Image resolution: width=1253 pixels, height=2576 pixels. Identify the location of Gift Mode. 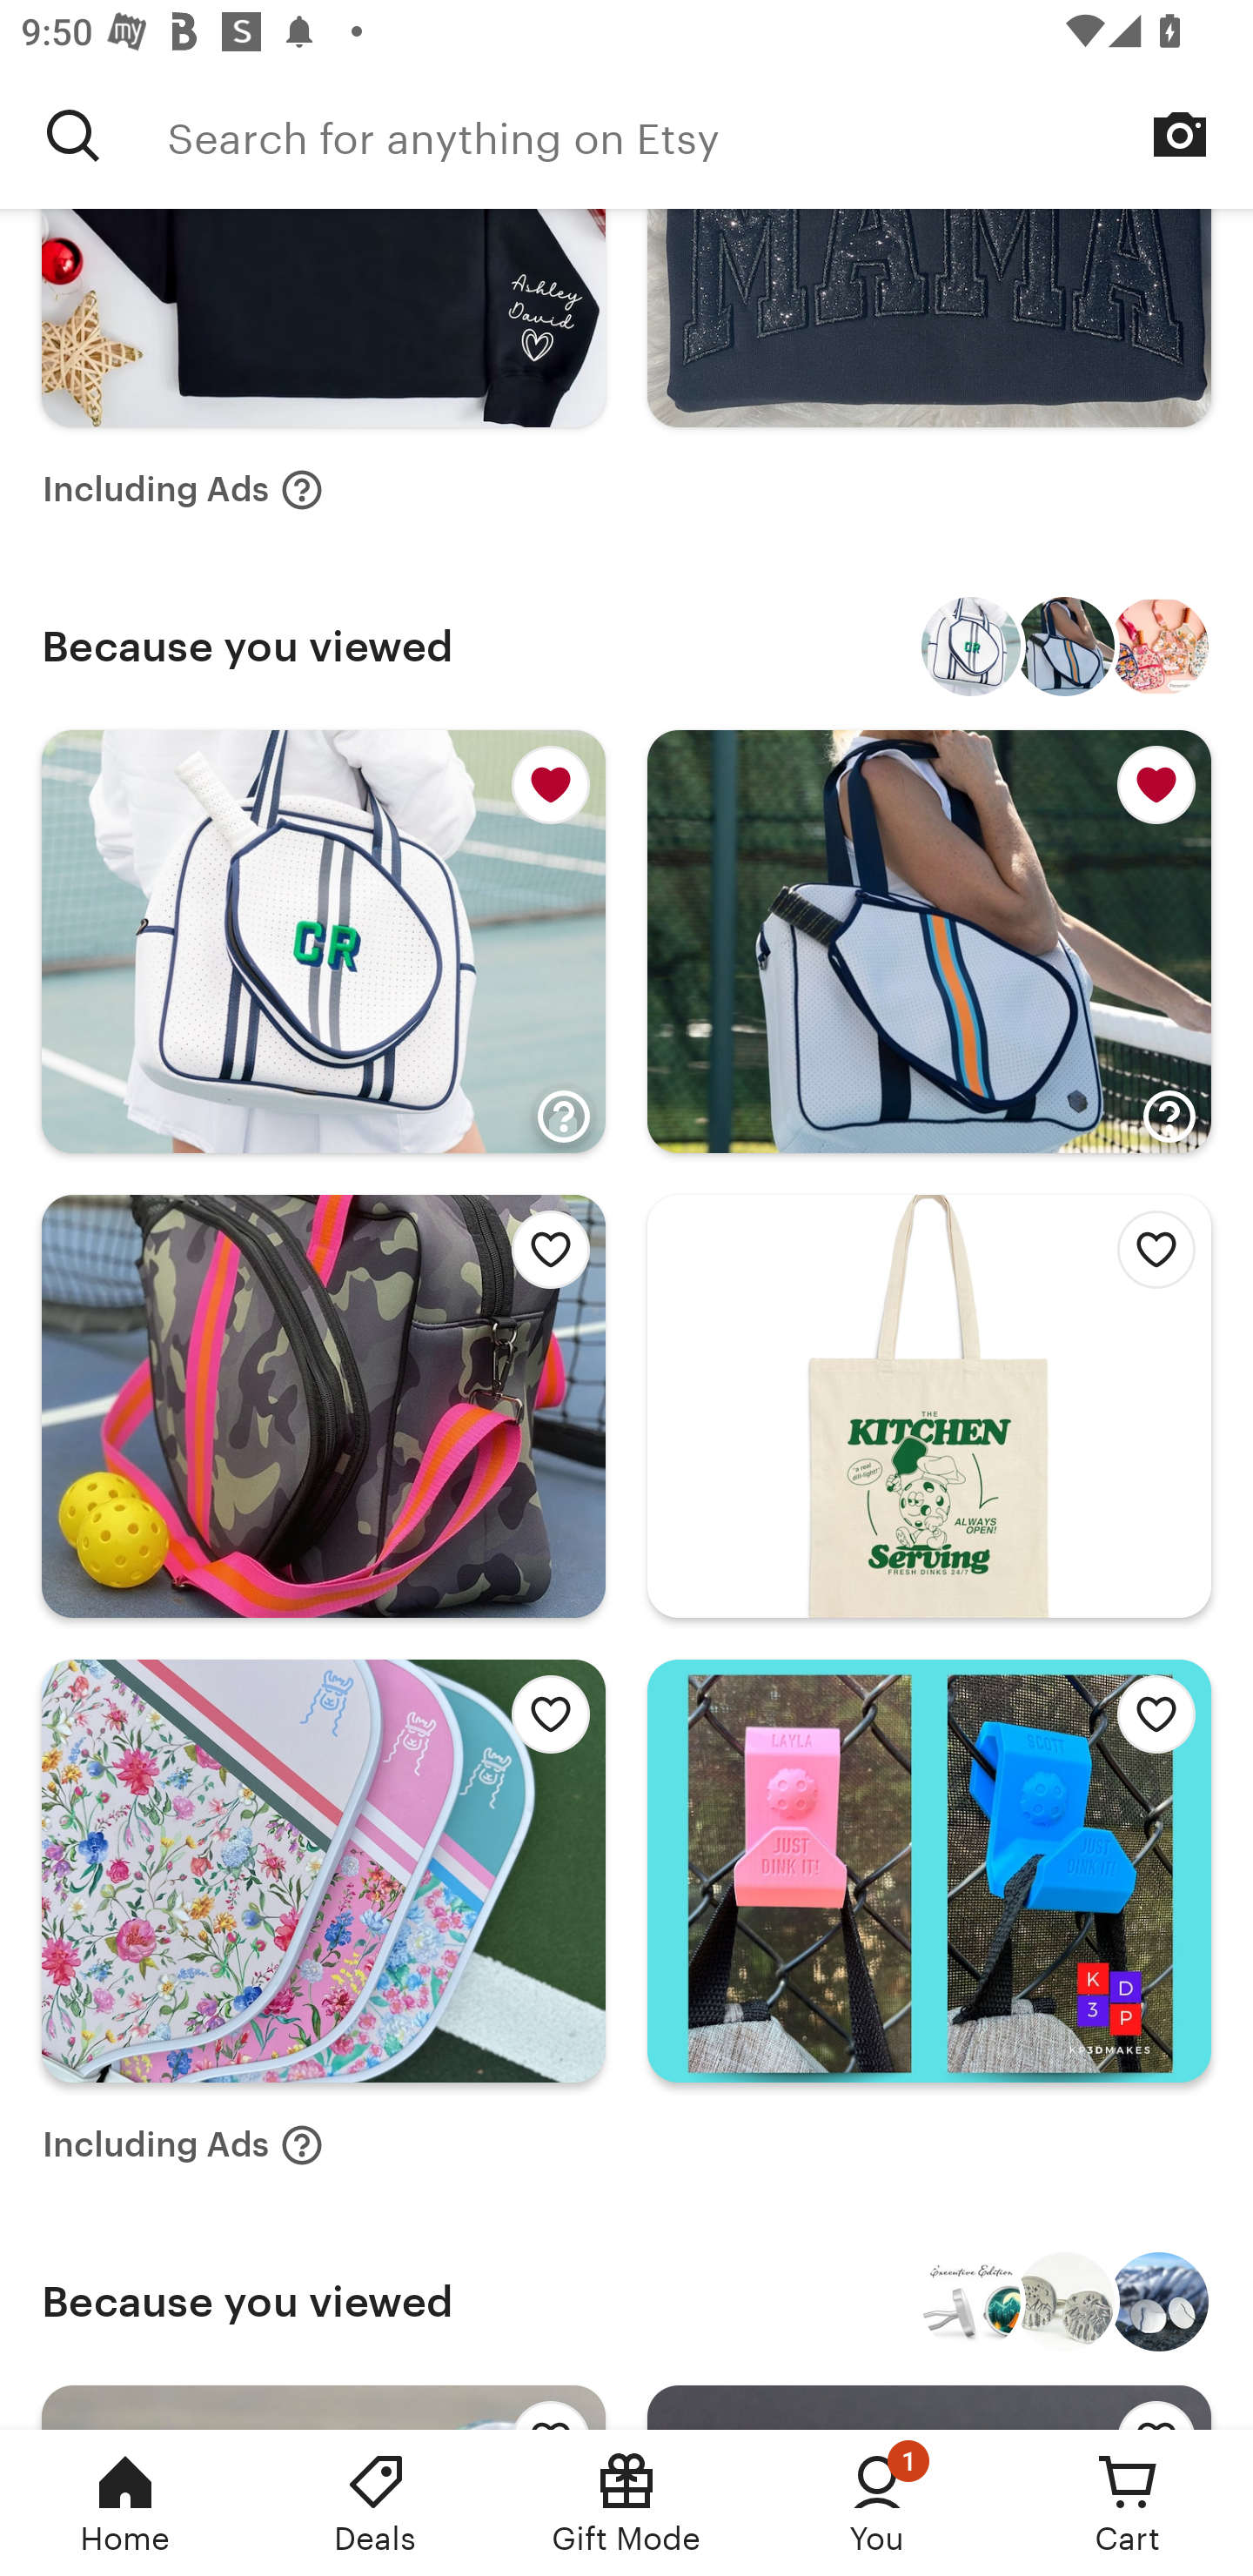
(626, 2503).